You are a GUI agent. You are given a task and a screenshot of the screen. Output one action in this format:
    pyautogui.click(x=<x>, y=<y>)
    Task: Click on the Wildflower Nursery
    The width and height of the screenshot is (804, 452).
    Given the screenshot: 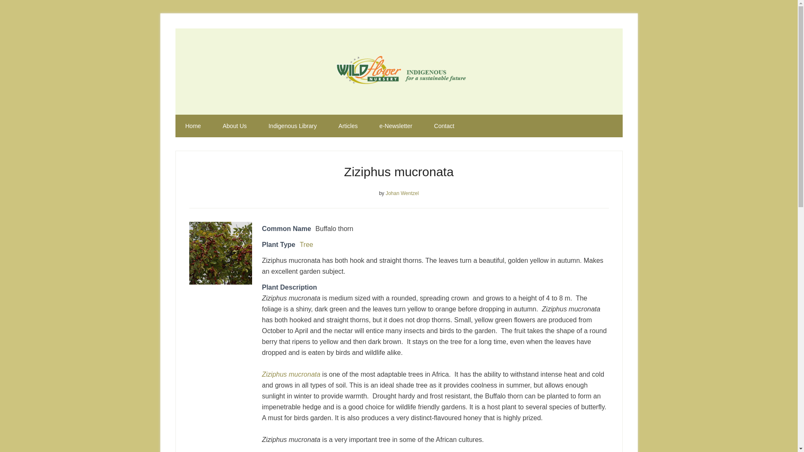 What is the action you would take?
    pyautogui.click(x=399, y=71)
    